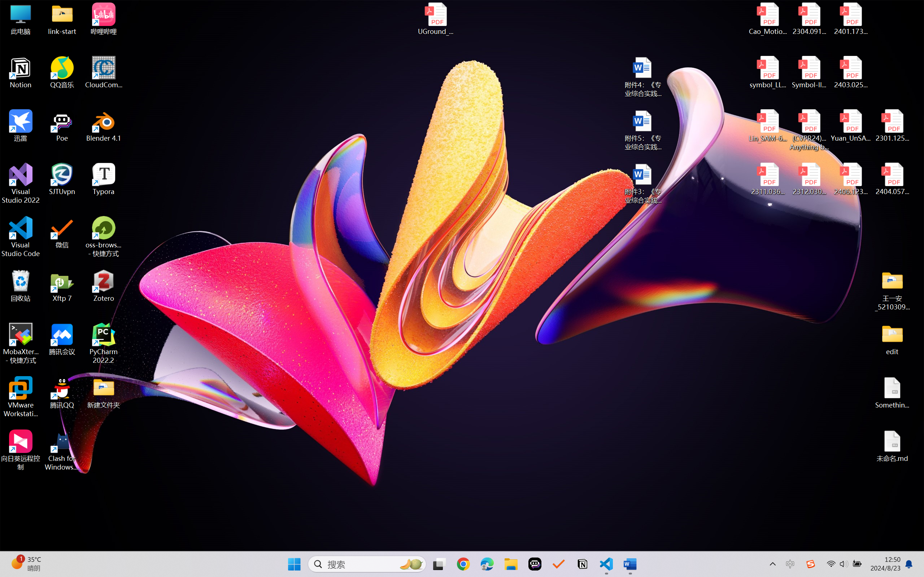 The image size is (924, 577). Describe the element at coordinates (768, 72) in the screenshot. I see `symbol_LLM.pdf` at that location.